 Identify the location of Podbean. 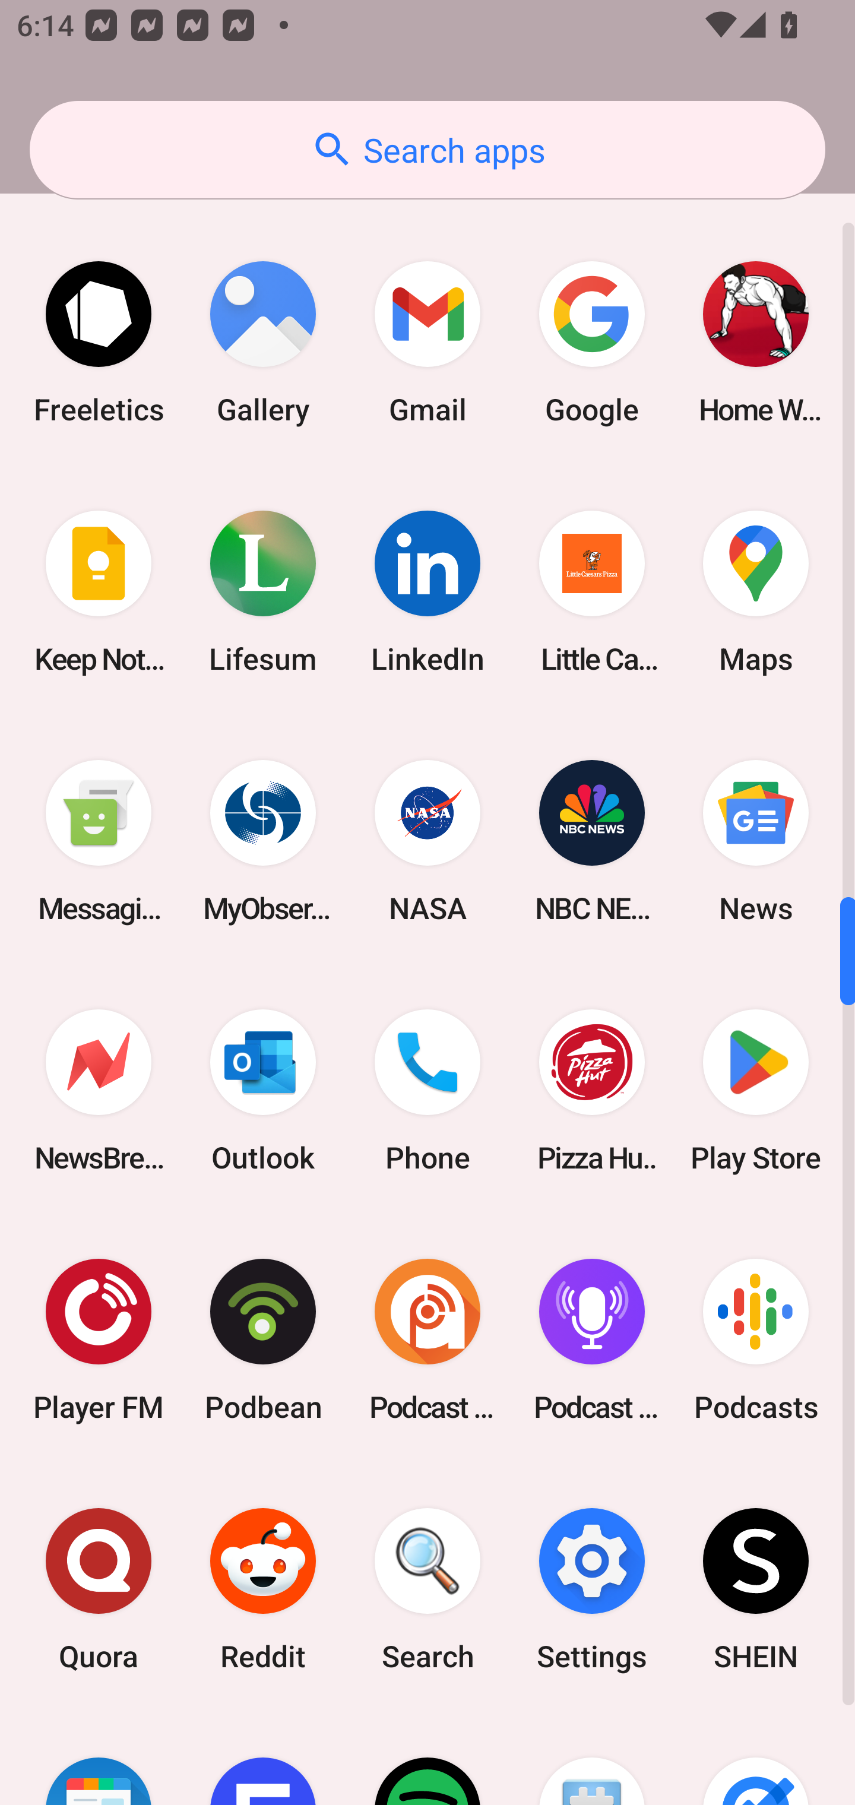
(263, 1339).